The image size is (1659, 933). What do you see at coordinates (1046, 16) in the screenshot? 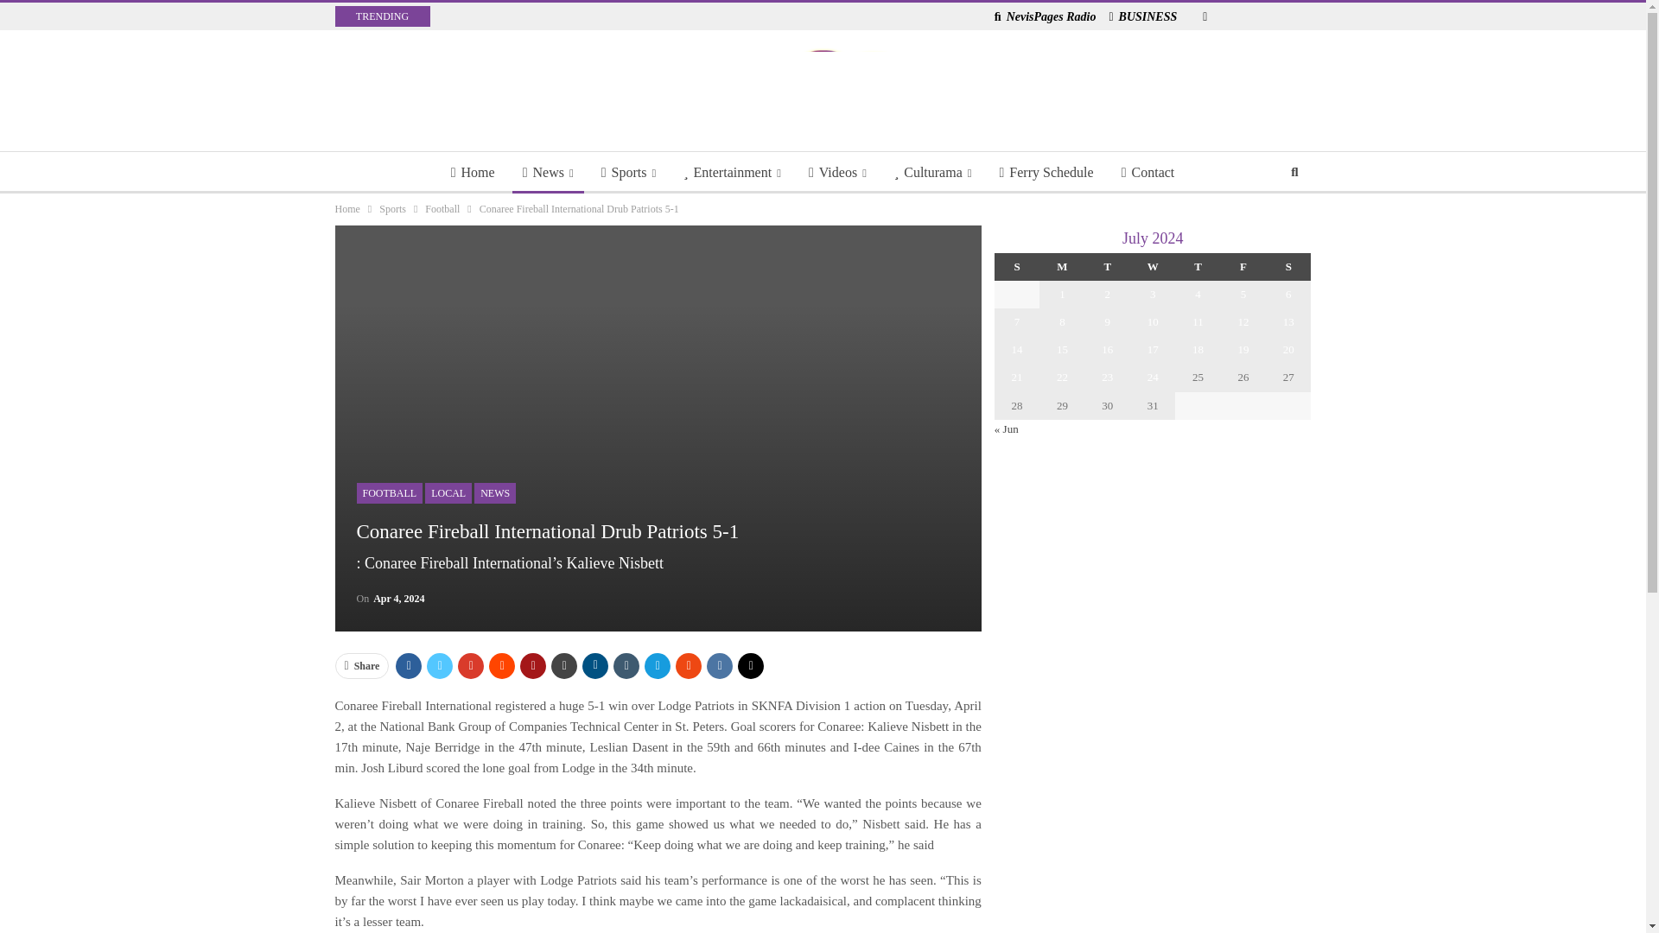
I see `NevisPages Radio` at bounding box center [1046, 16].